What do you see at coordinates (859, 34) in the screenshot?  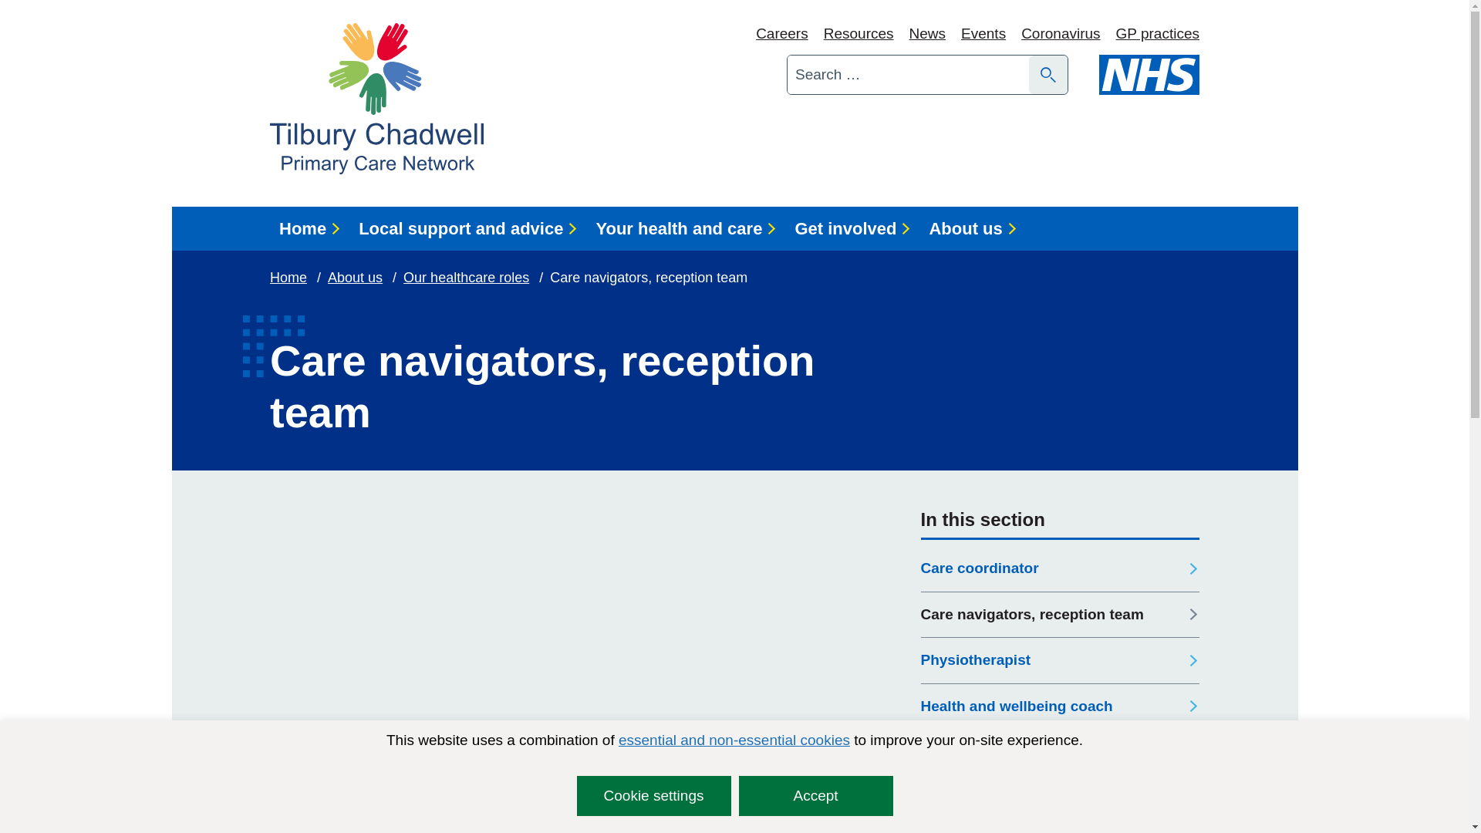 I see `Resources` at bounding box center [859, 34].